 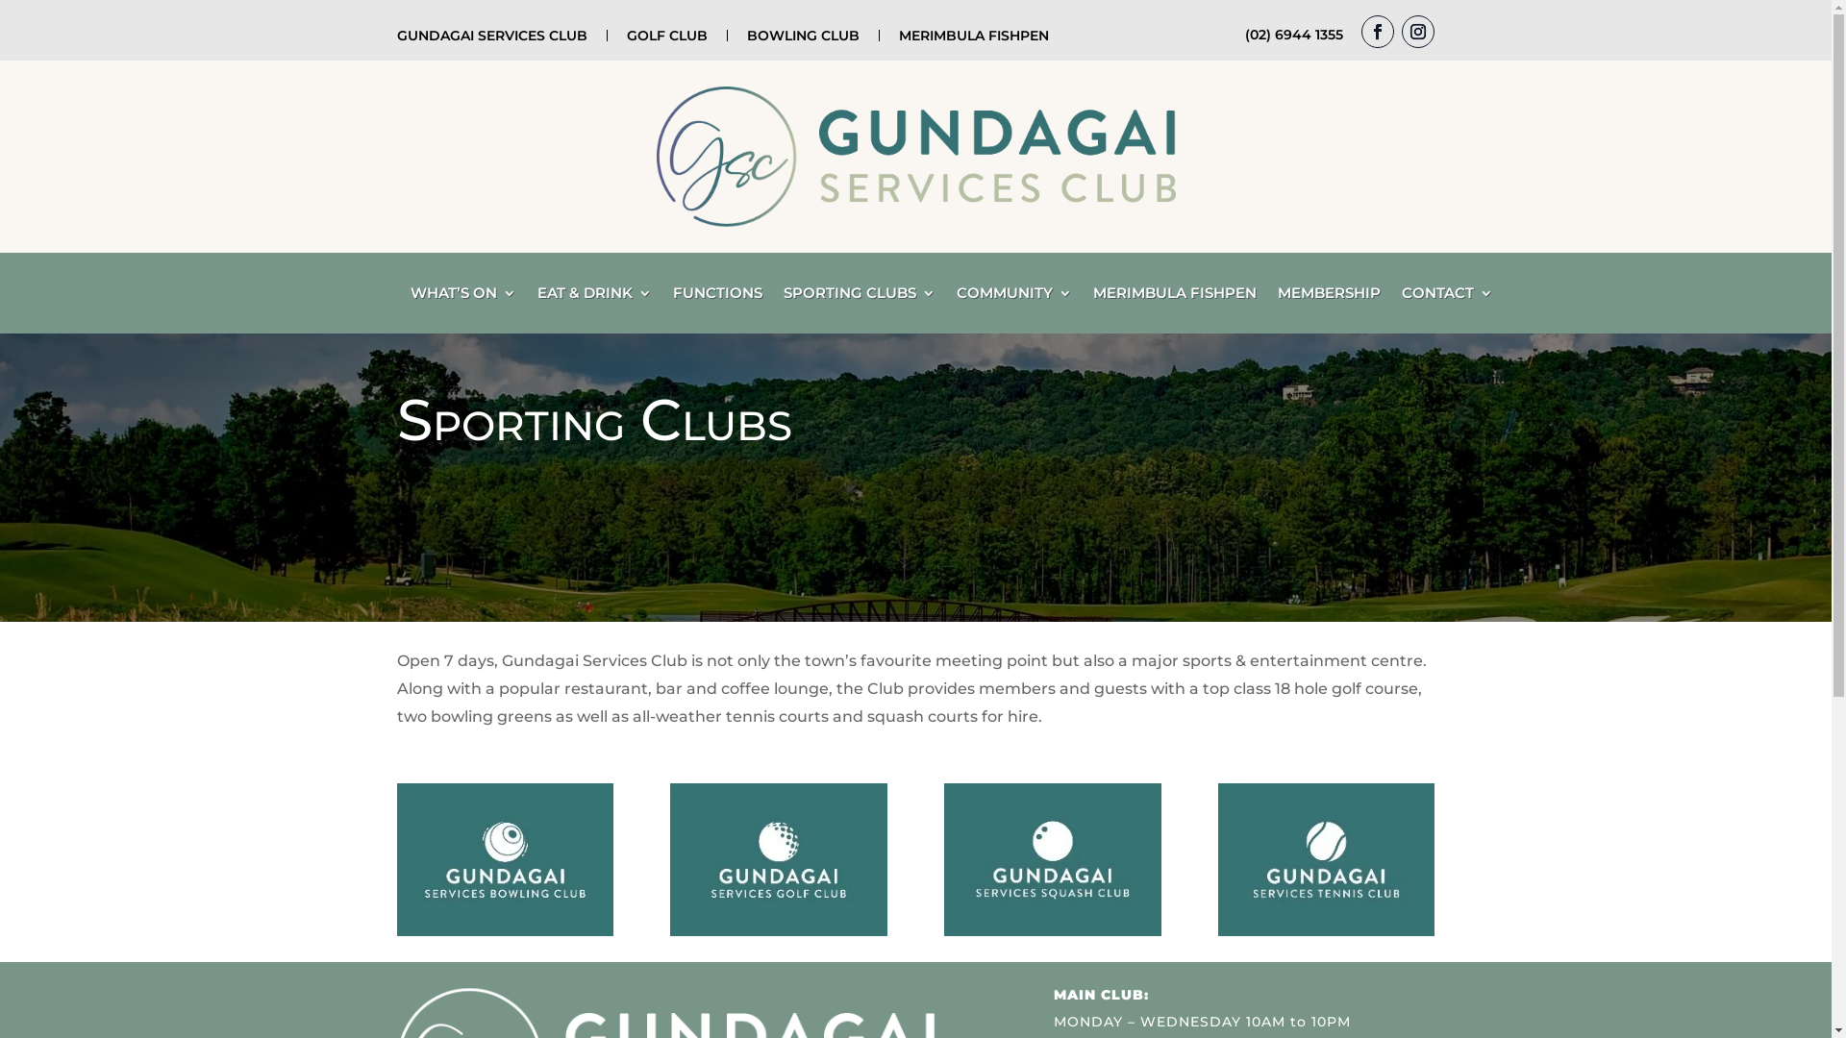 What do you see at coordinates (1013, 297) in the screenshot?
I see `COMMUNITY` at bounding box center [1013, 297].